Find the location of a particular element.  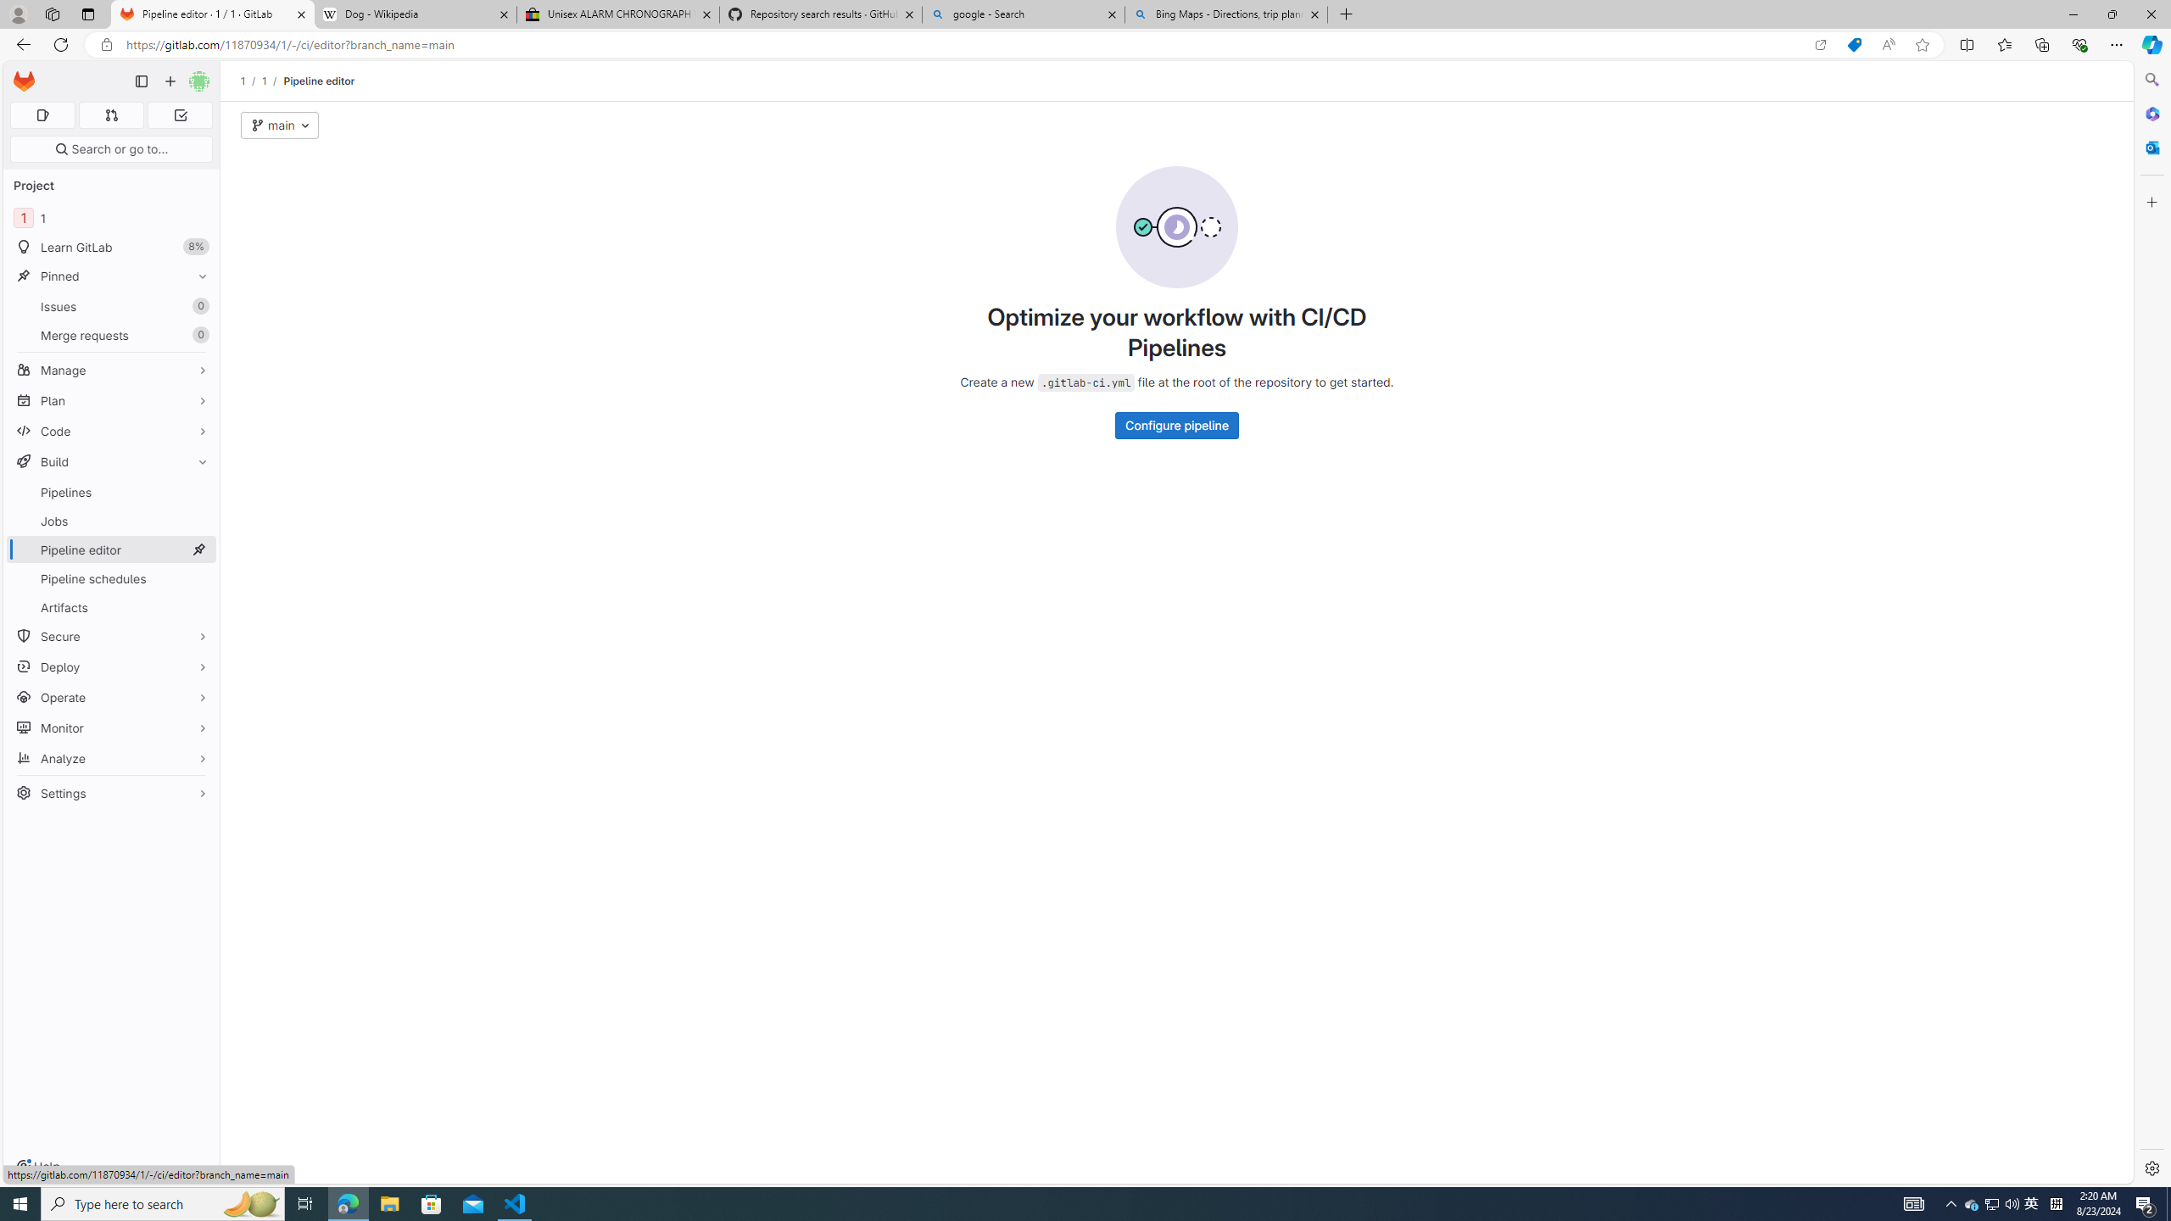

Pin Pipelines is located at coordinates (198, 492).